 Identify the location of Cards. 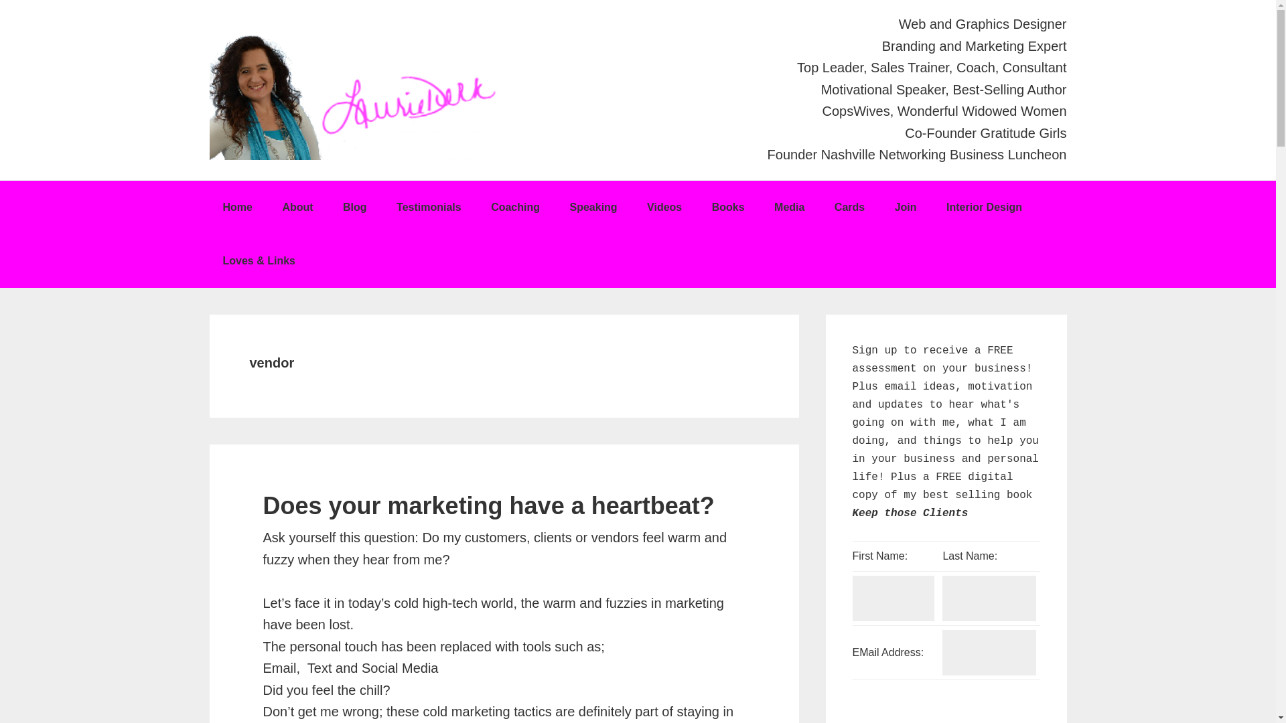
(849, 208).